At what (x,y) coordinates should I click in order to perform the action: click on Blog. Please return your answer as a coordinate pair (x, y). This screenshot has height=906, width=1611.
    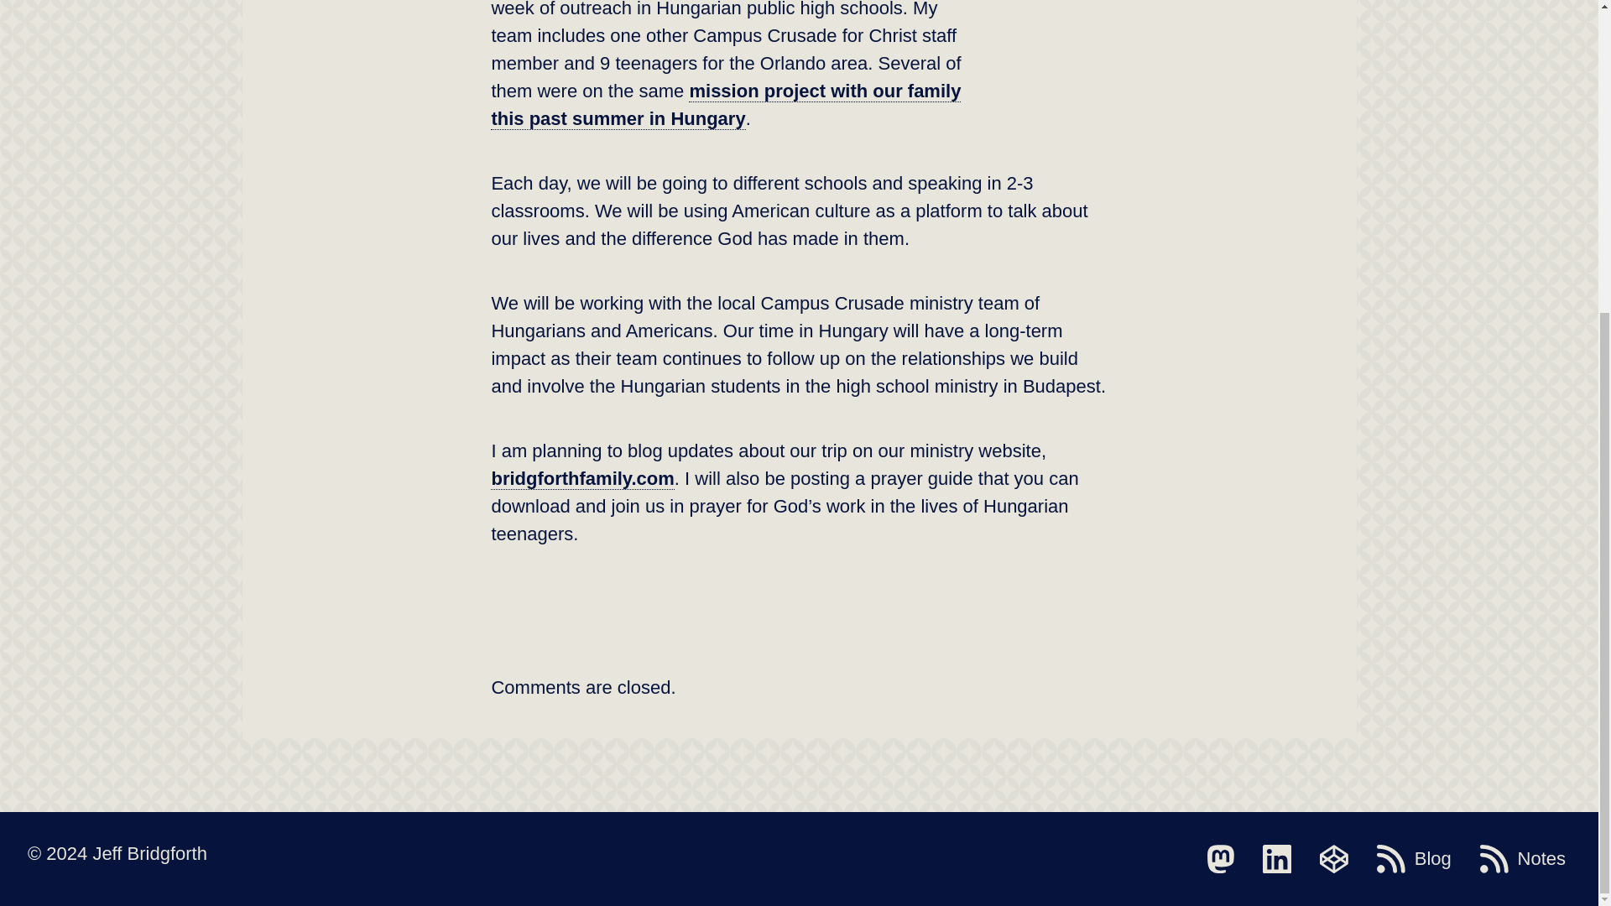
    Looking at the image, I should click on (1414, 859).